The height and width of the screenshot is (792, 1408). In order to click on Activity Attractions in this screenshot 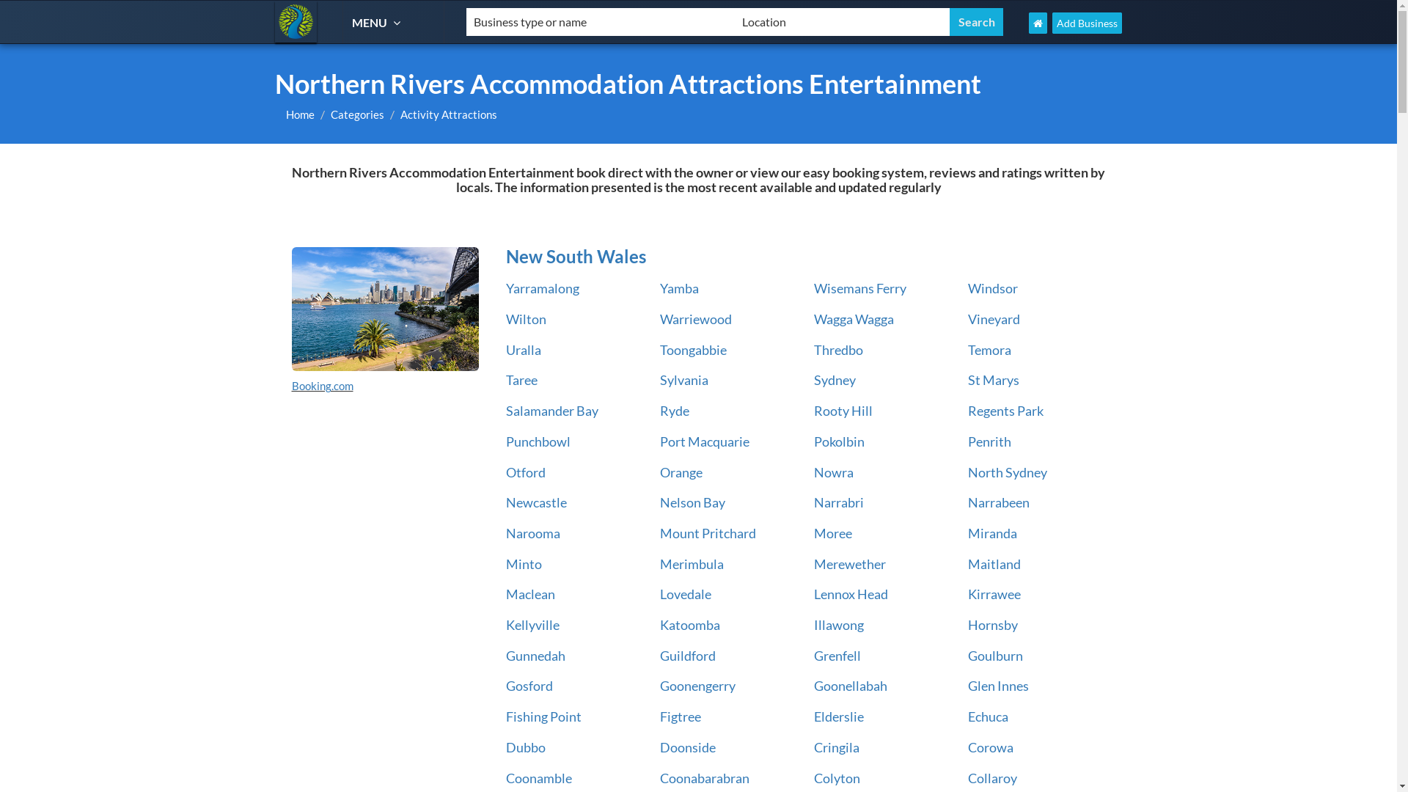, I will do `click(449, 114)`.